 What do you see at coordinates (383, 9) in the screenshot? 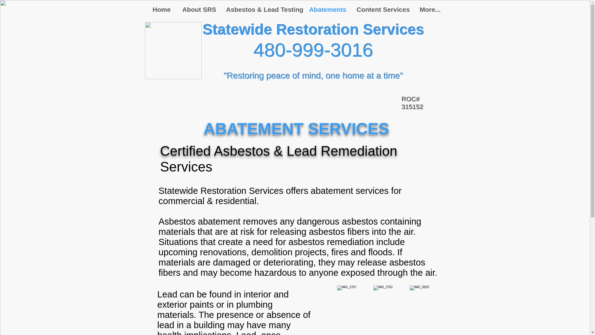
I see `Content Services` at bounding box center [383, 9].